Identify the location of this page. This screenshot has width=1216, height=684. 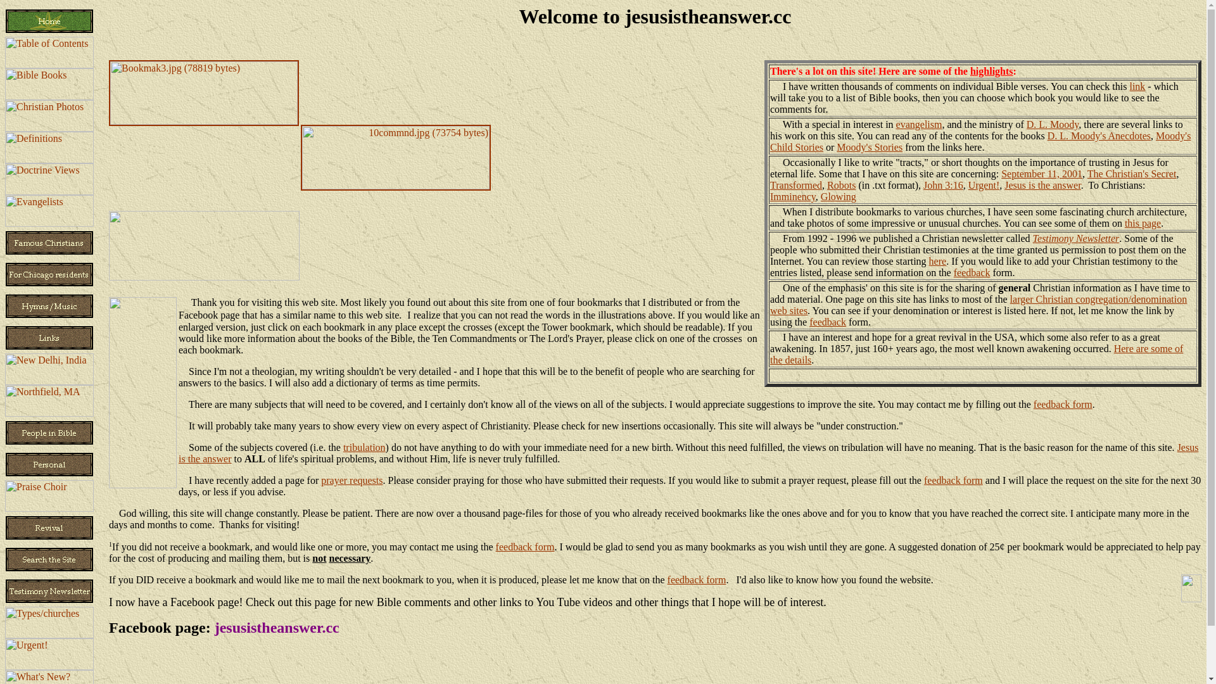
(1143, 223).